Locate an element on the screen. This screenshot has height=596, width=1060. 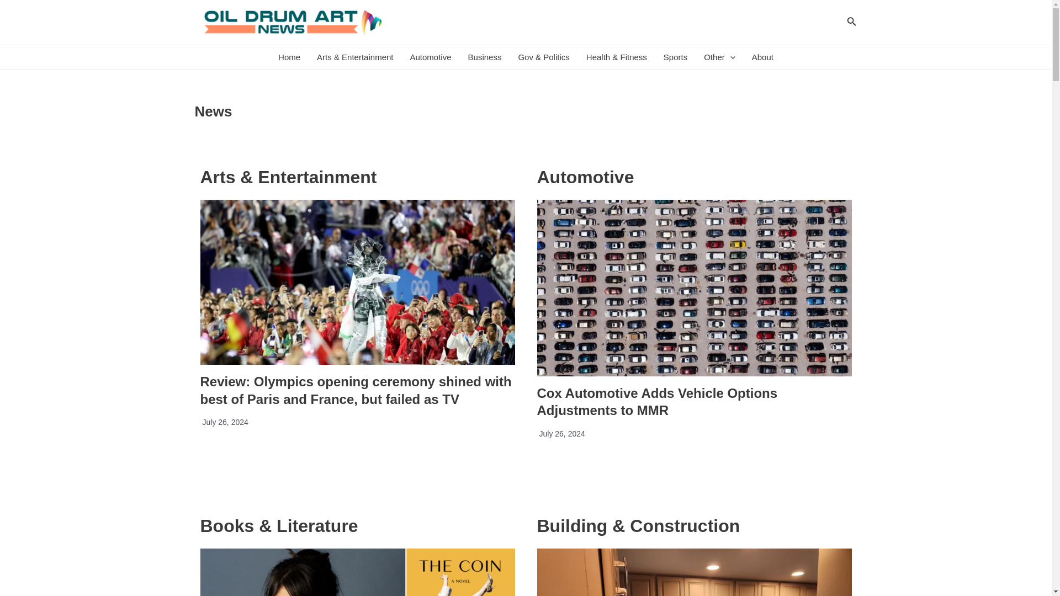
Home is located at coordinates (289, 57).